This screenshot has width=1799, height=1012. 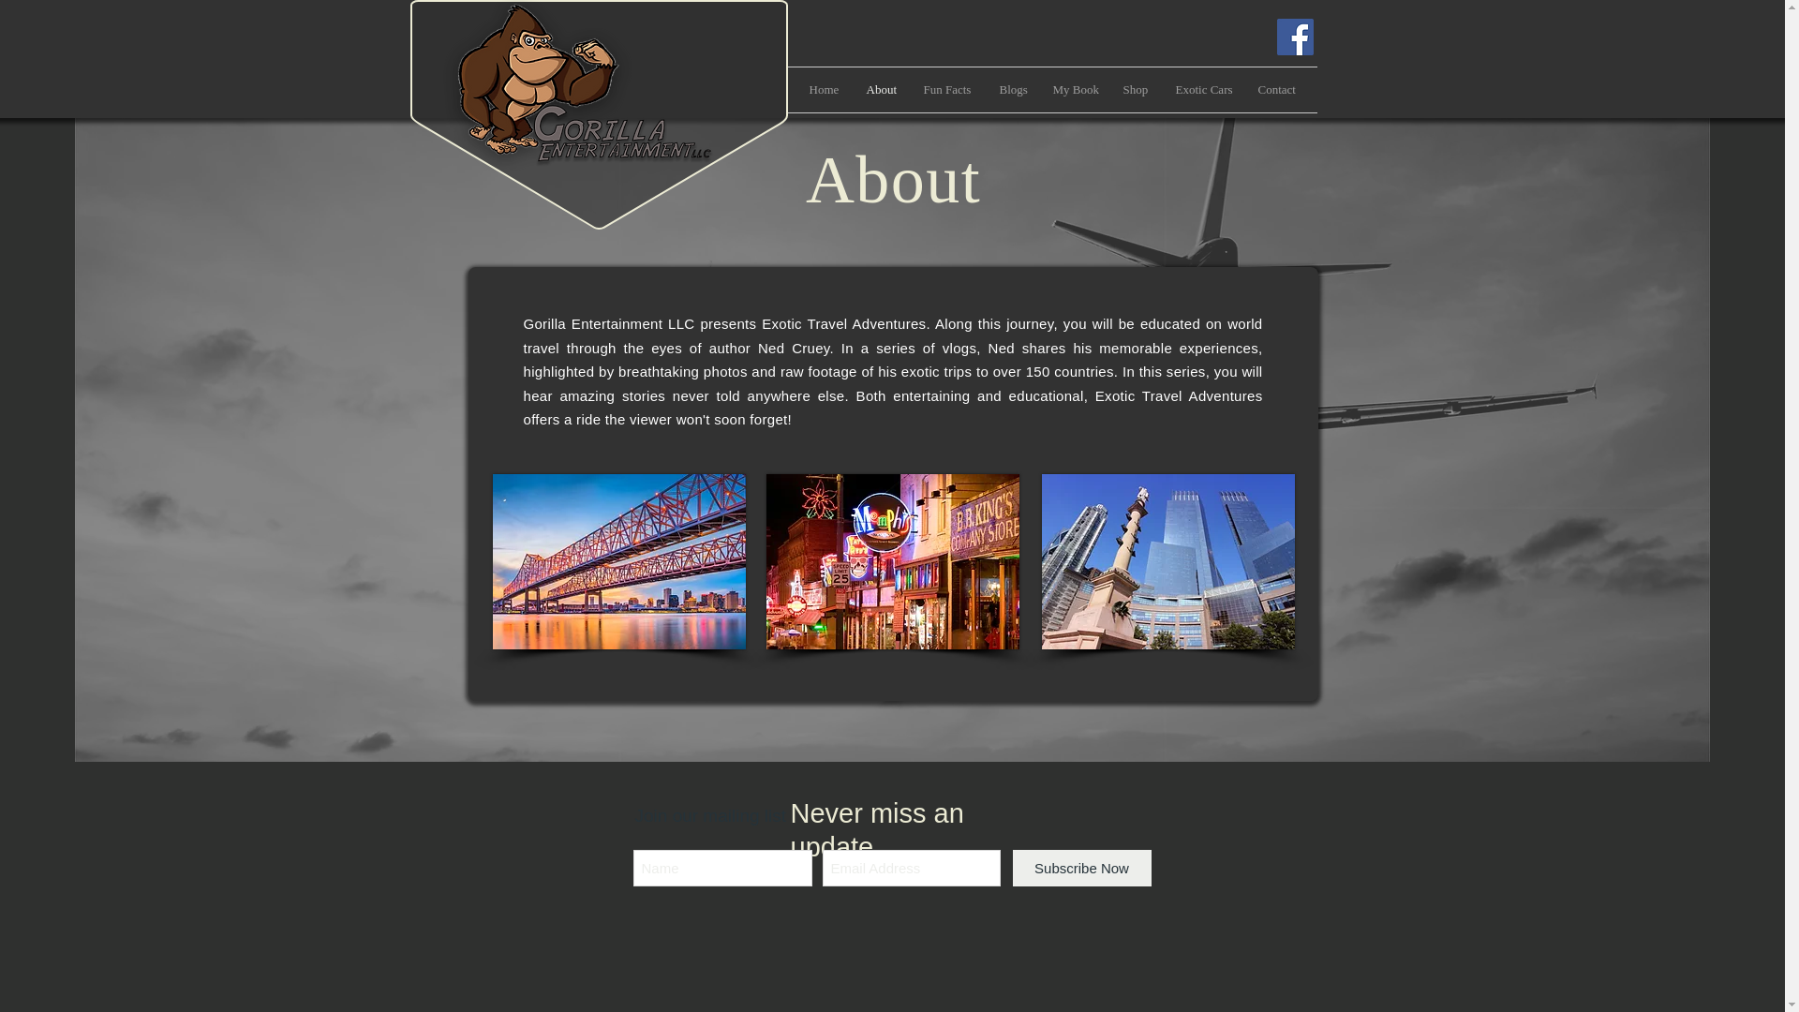 What do you see at coordinates (1081, 868) in the screenshot?
I see `Subscribe Now` at bounding box center [1081, 868].